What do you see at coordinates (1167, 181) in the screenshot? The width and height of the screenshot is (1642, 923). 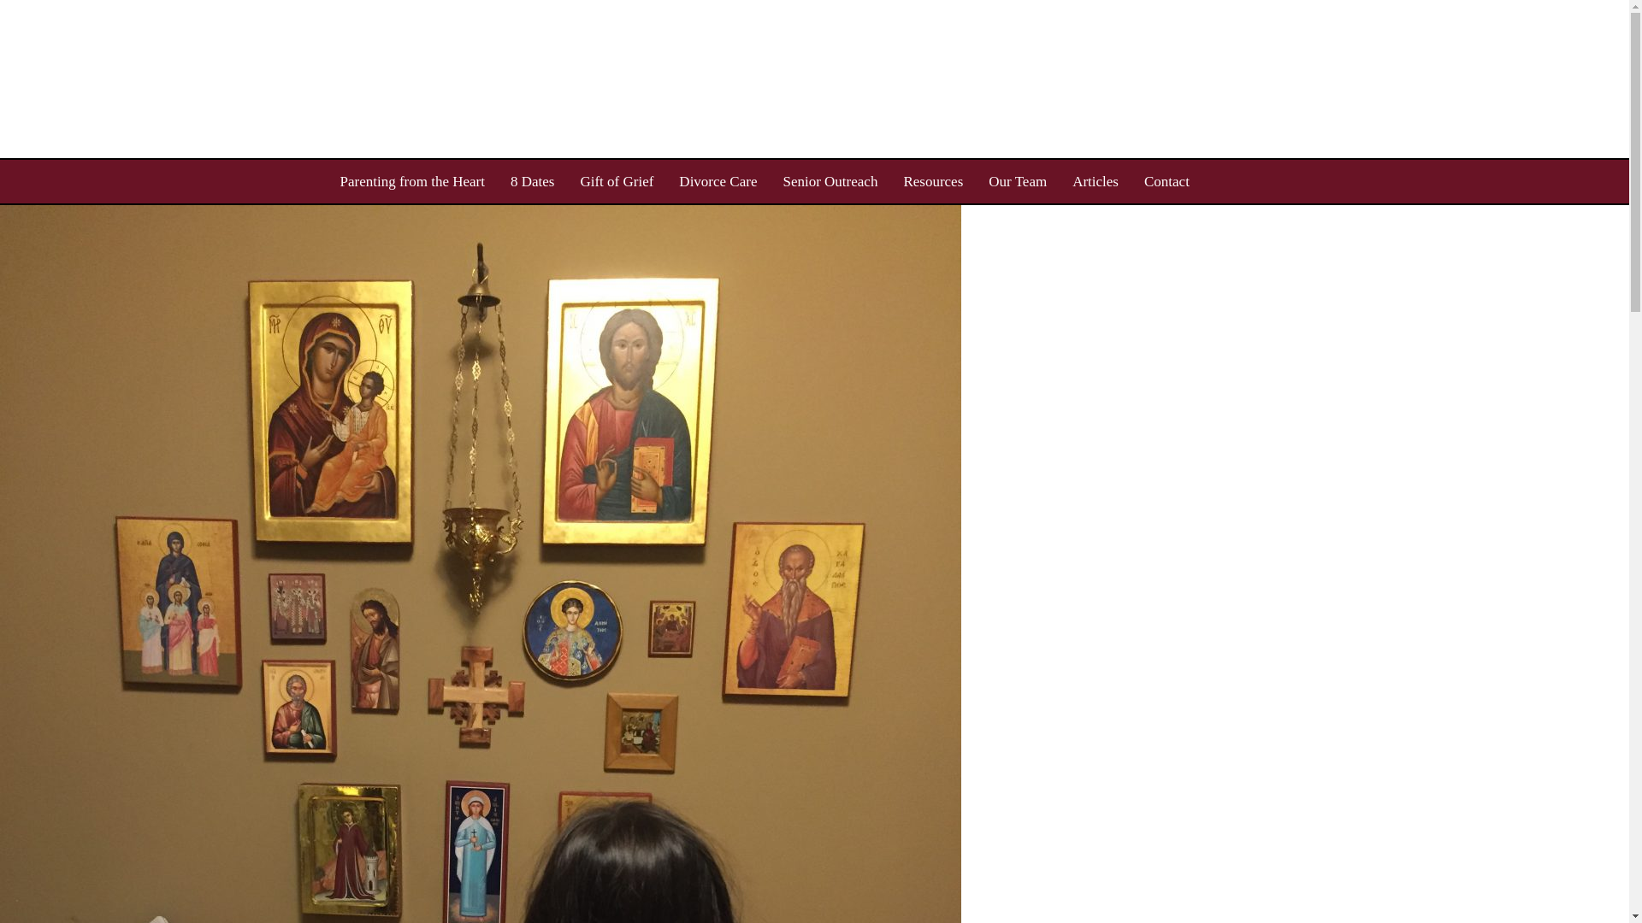 I see `Contact` at bounding box center [1167, 181].